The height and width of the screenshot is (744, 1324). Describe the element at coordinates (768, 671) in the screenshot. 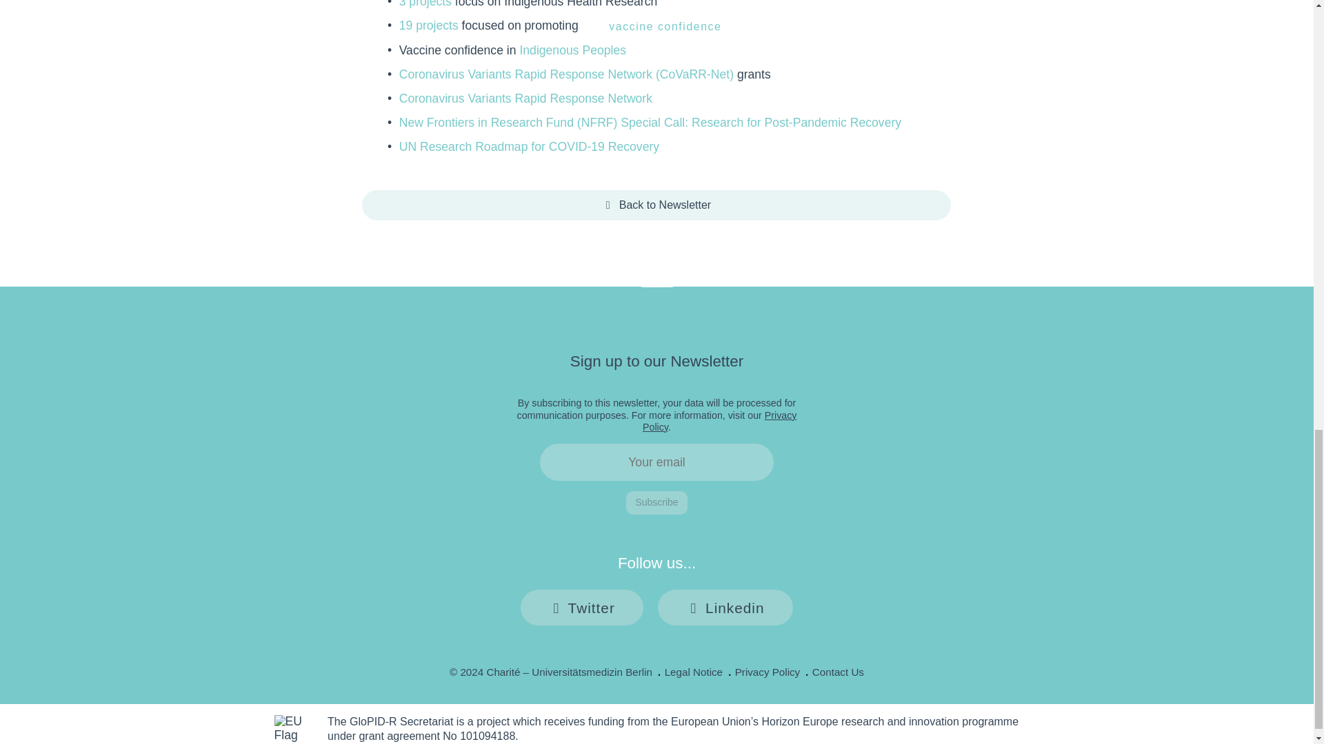

I see `Privacy Policy` at that location.